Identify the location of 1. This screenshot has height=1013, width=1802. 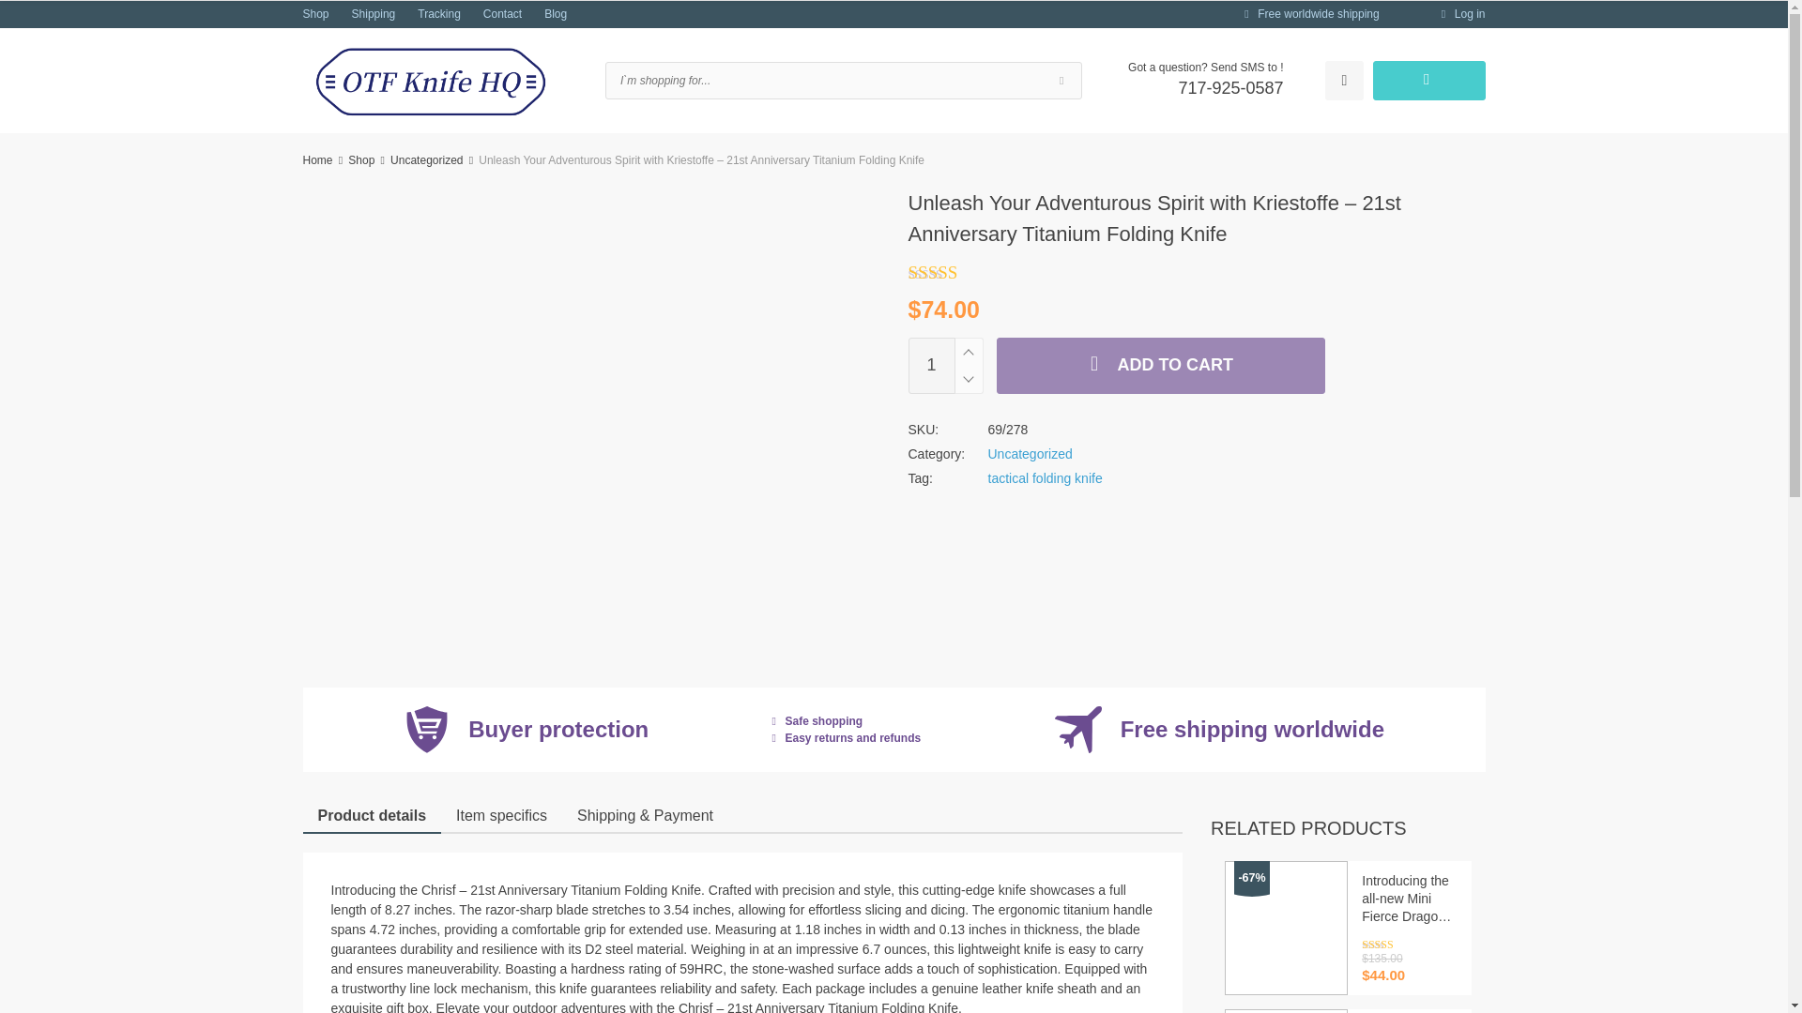
(931, 366).